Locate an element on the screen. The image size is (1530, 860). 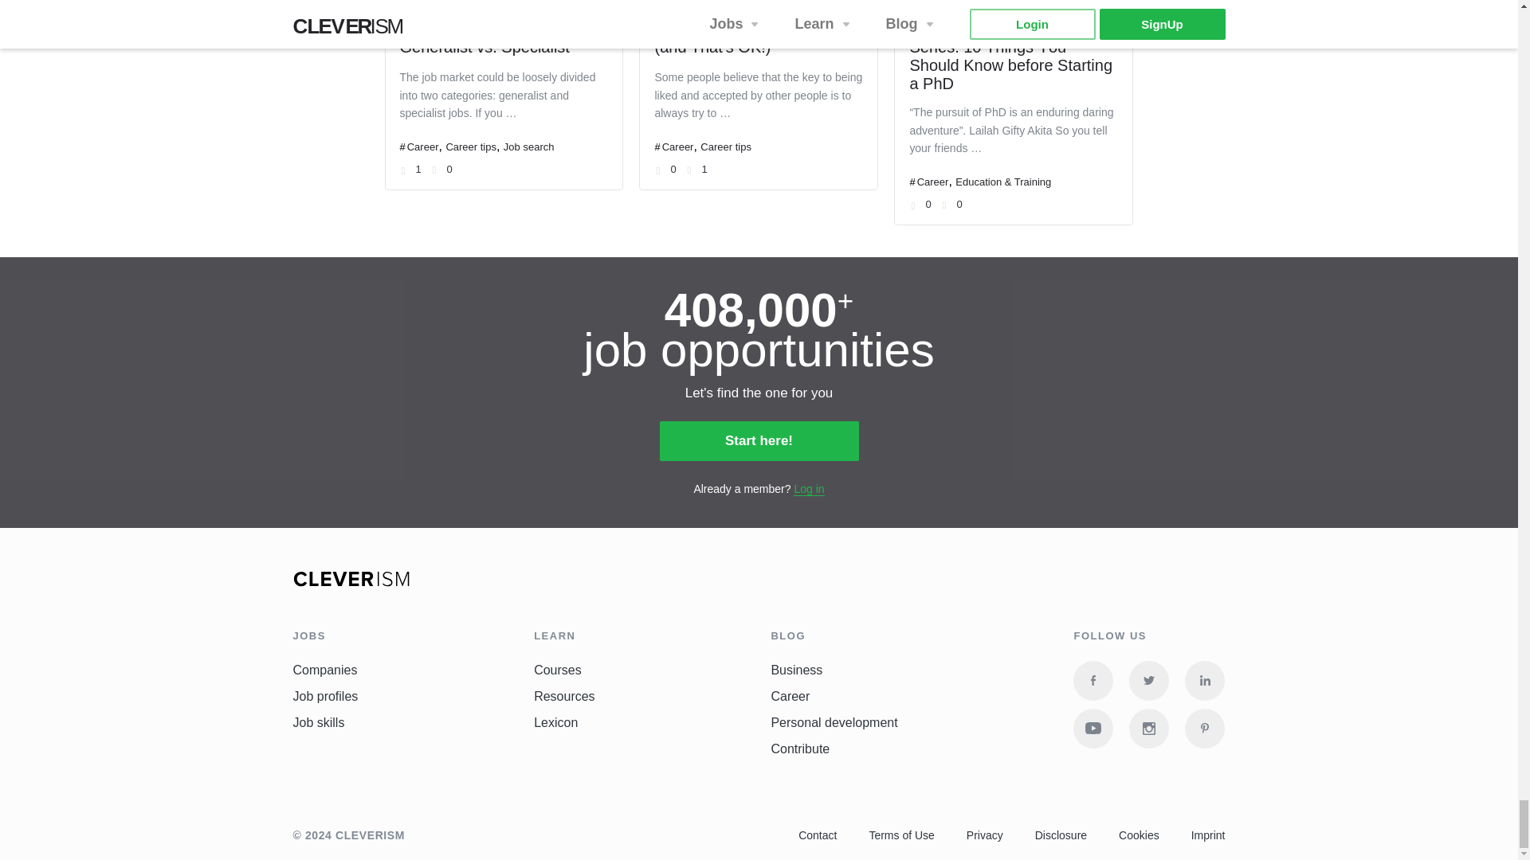
The Ultimate Career Choice: Generalist vs. Specialist is located at coordinates (500, 37).